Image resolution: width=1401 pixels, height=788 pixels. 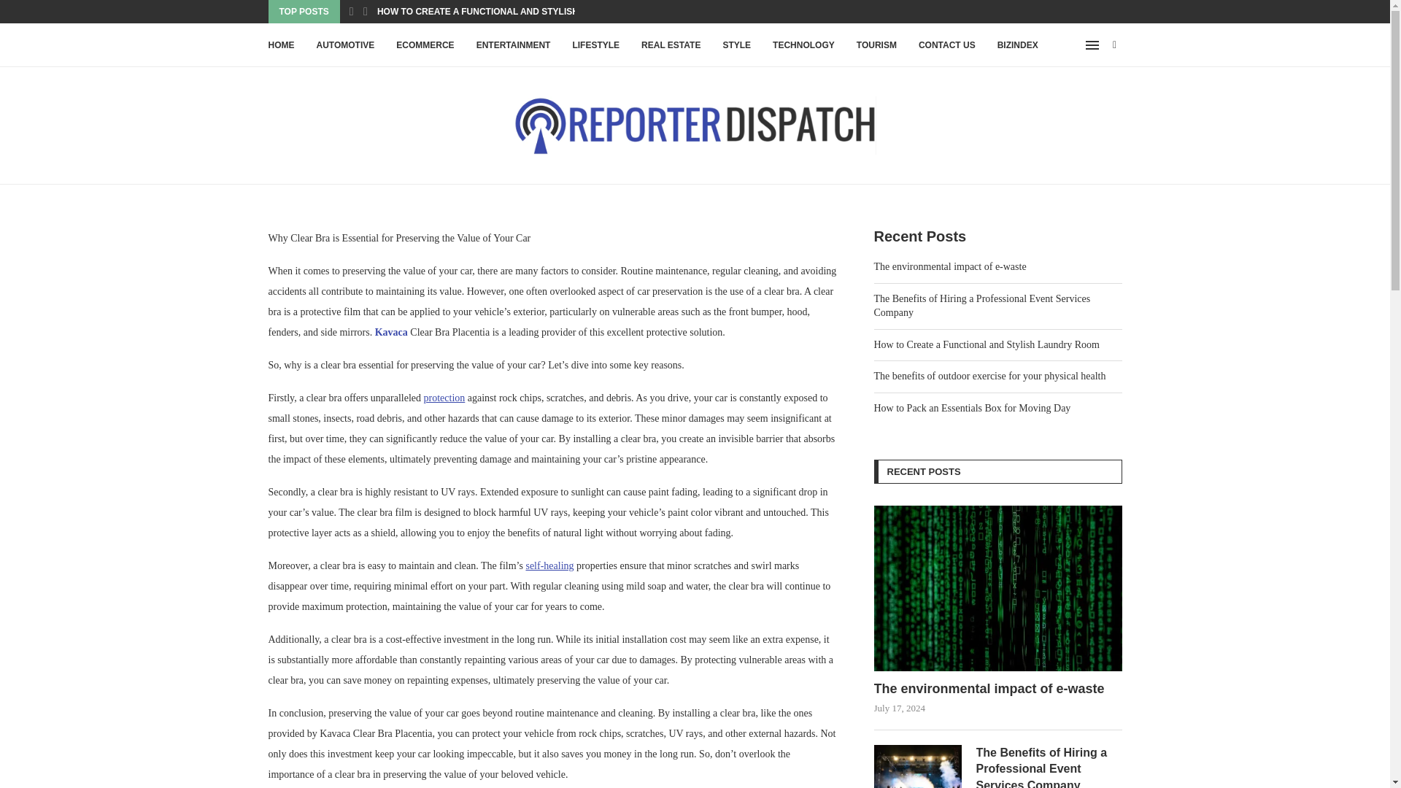 I want to click on REAL ESTATE, so click(x=671, y=45).